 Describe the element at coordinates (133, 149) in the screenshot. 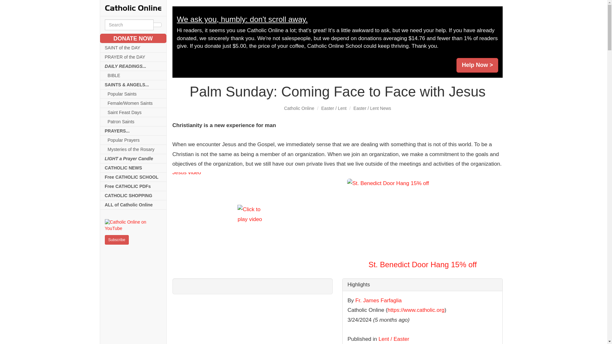

I see `Mysteries of the Rosary` at that location.